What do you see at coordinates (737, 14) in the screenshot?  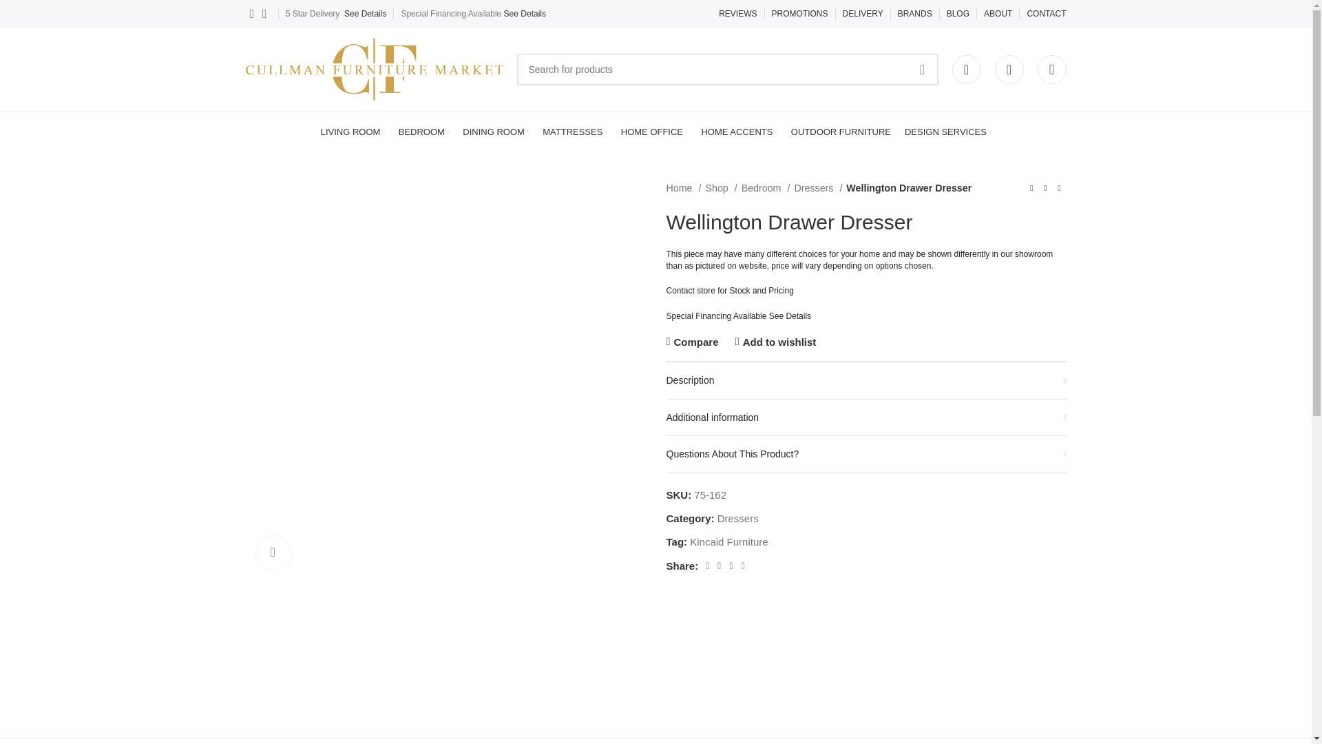 I see `REVIEWS` at bounding box center [737, 14].